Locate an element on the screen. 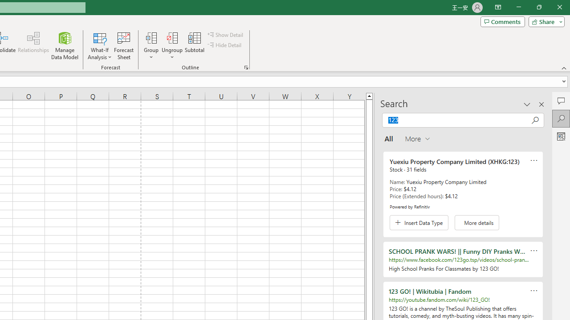 The width and height of the screenshot is (570, 320). Ribbon Display Options is located at coordinates (498, 7).